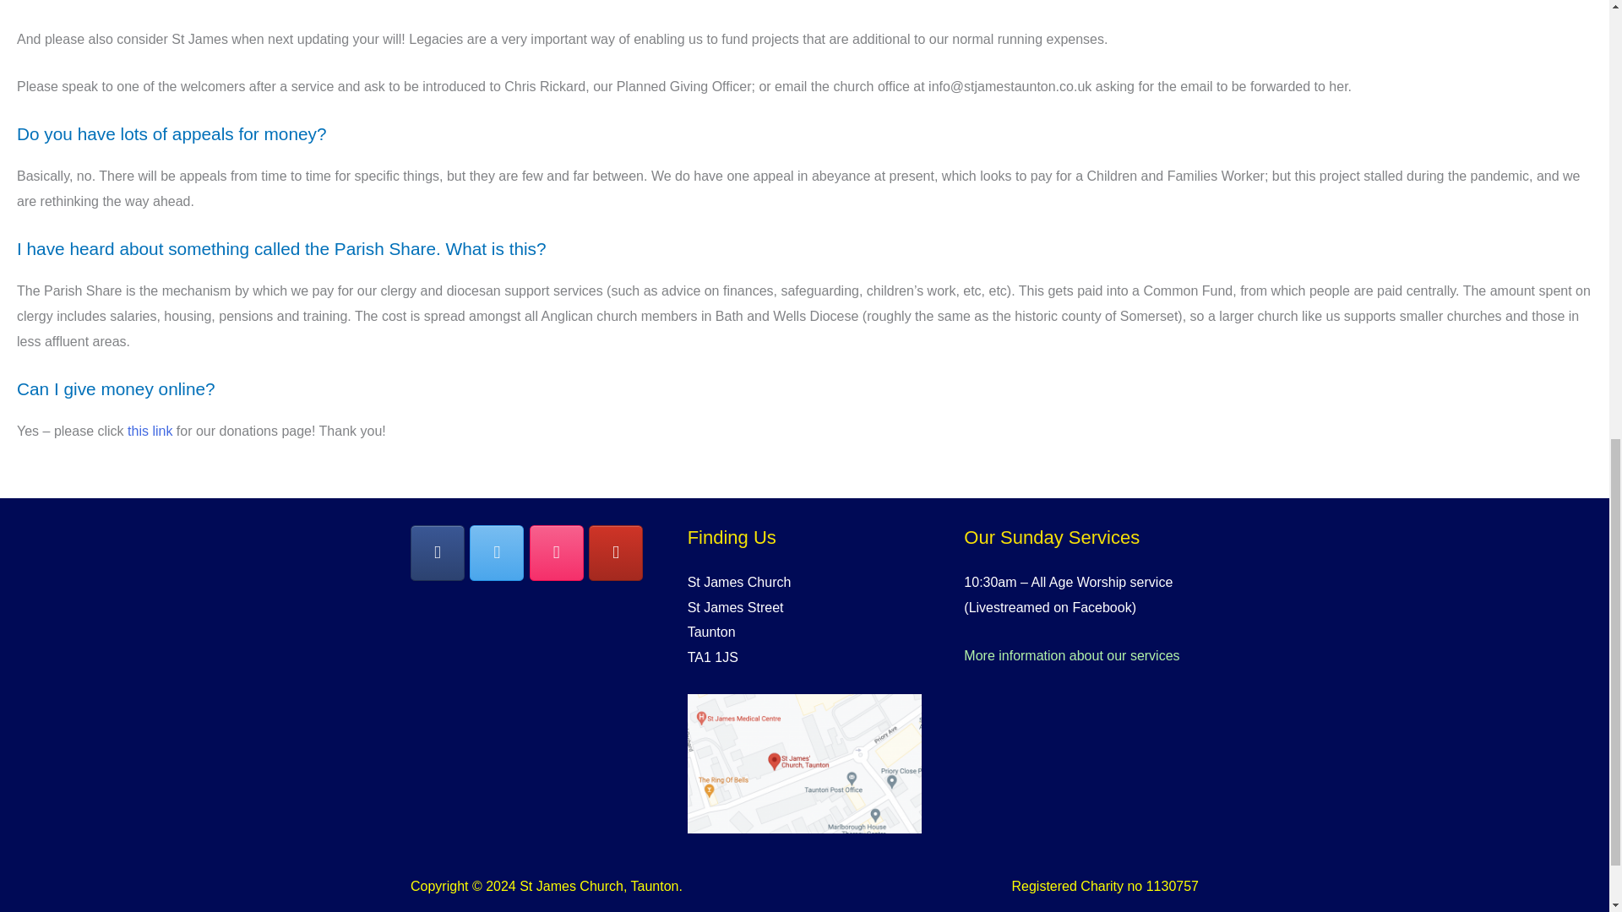 Image resolution: width=1622 pixels, height=912 pixels. What do you see at coordinates (437, 552) in the screenshot?
I see ` on Facebook` at bounding box center [437, 552].